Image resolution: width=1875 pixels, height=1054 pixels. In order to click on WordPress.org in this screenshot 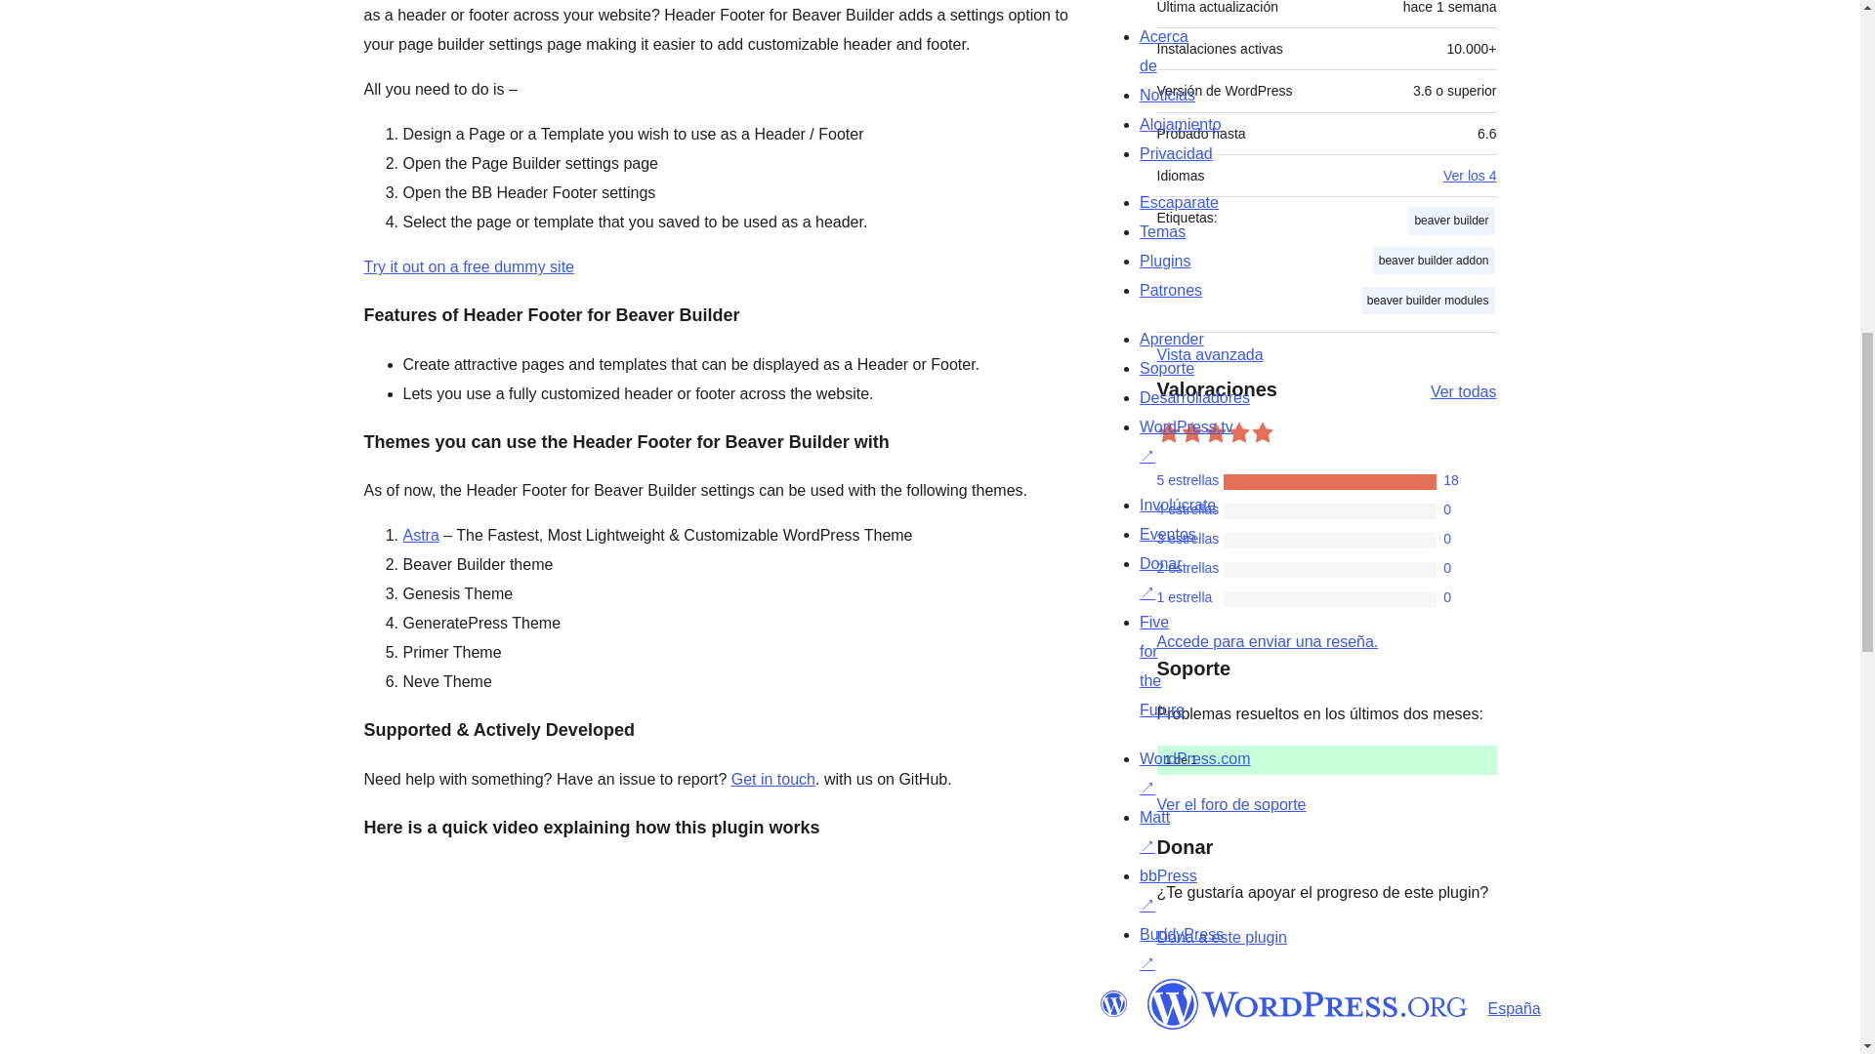, I will do `click(1307, 1004)`.